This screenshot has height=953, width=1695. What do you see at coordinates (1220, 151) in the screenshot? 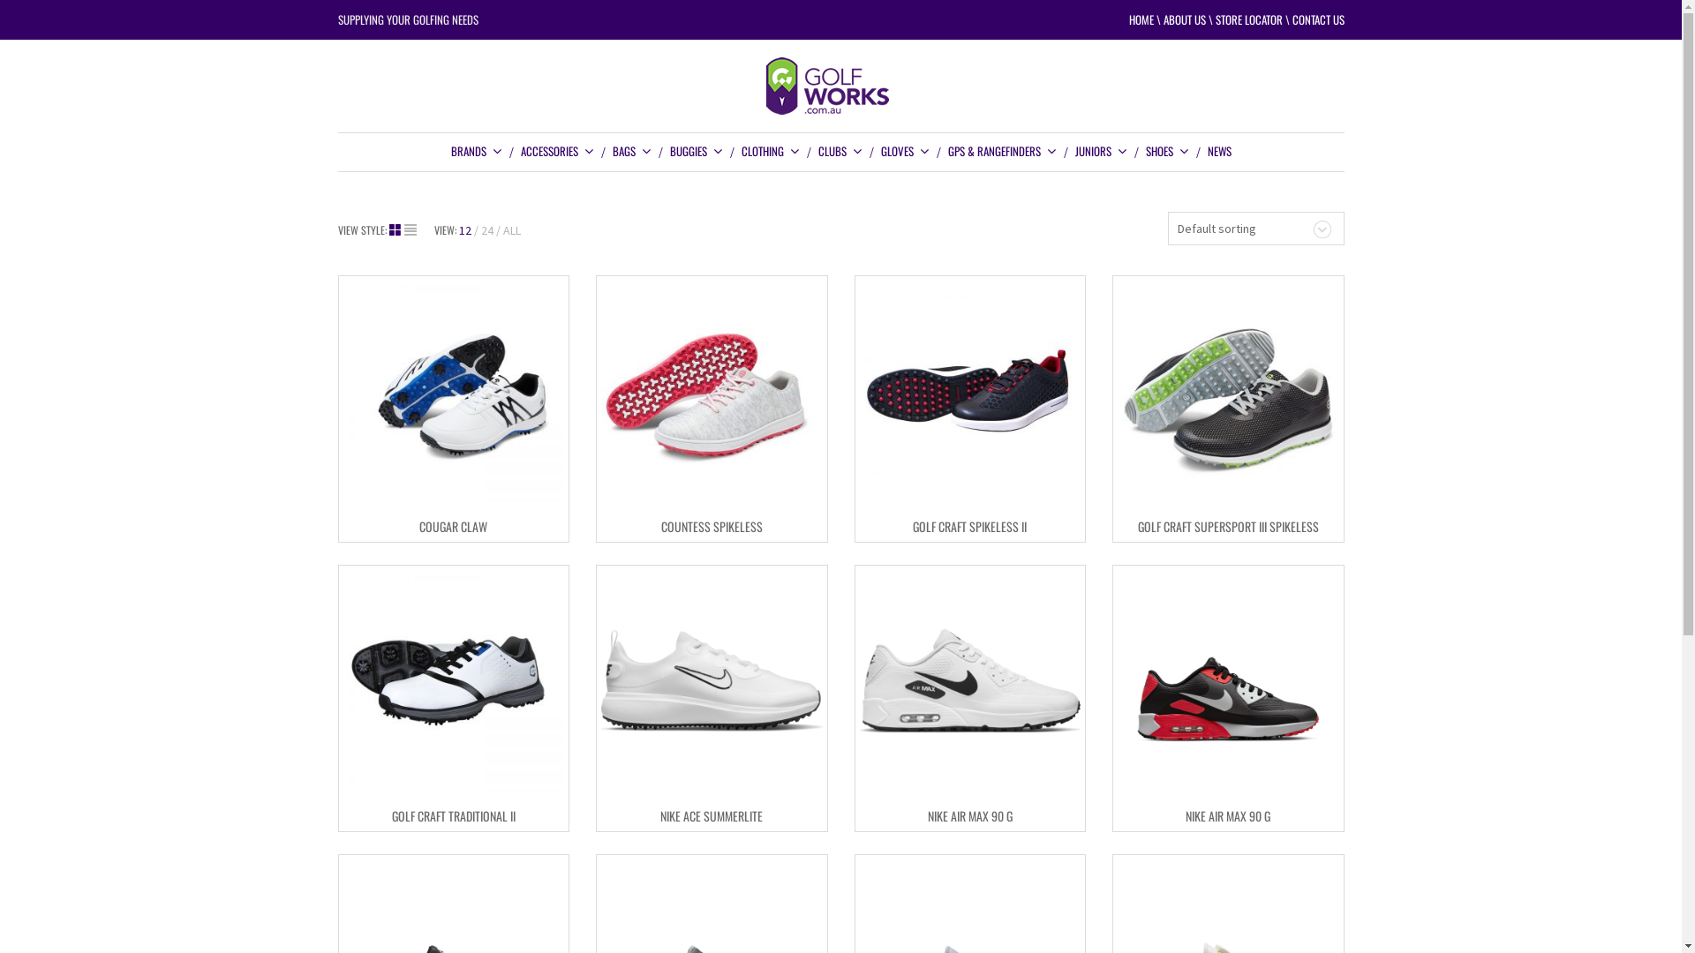
I see `NEWS` at bounding box center [1220, 151].